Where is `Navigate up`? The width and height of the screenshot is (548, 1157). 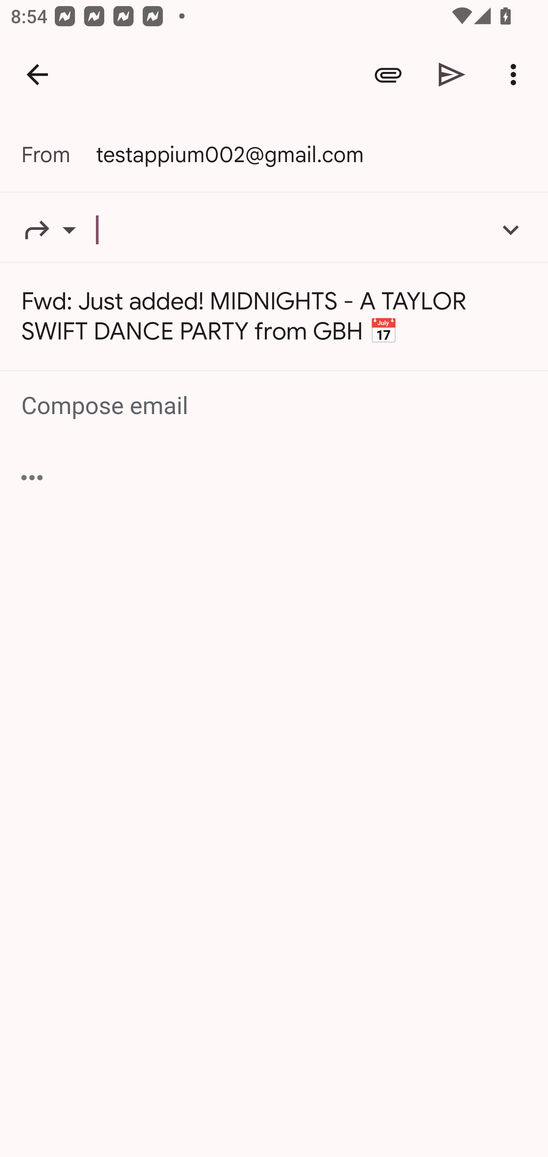 Navigate up is located at coordinates (37, 75).